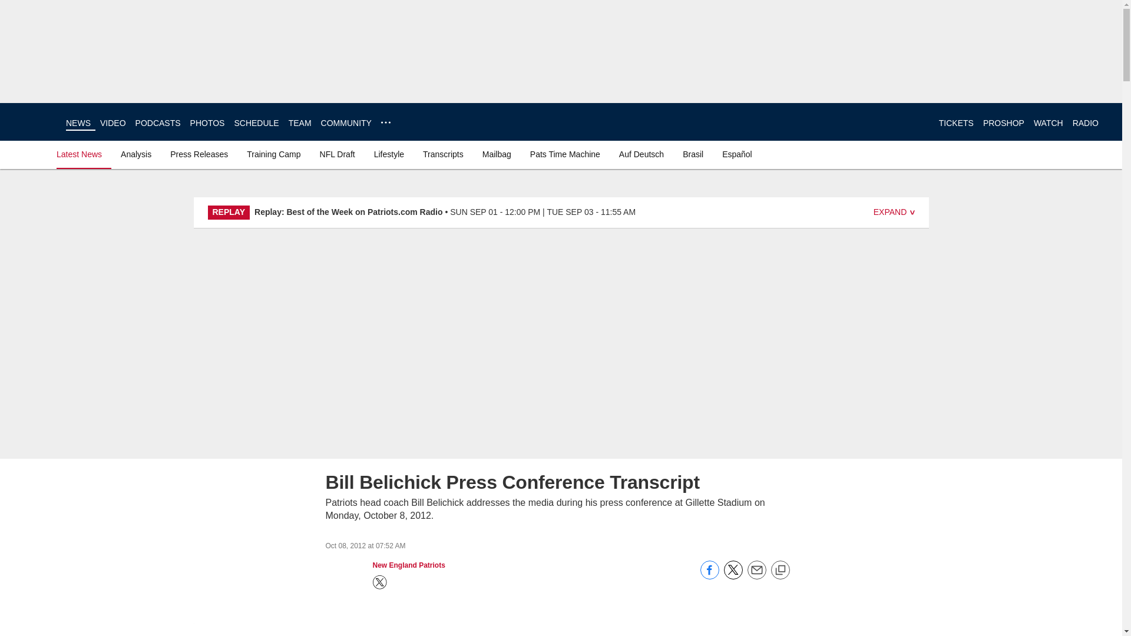  What do you see at coordinates (443, 154) in the screenshot?
I see `Transcripts` at bounding box center [443, 154].